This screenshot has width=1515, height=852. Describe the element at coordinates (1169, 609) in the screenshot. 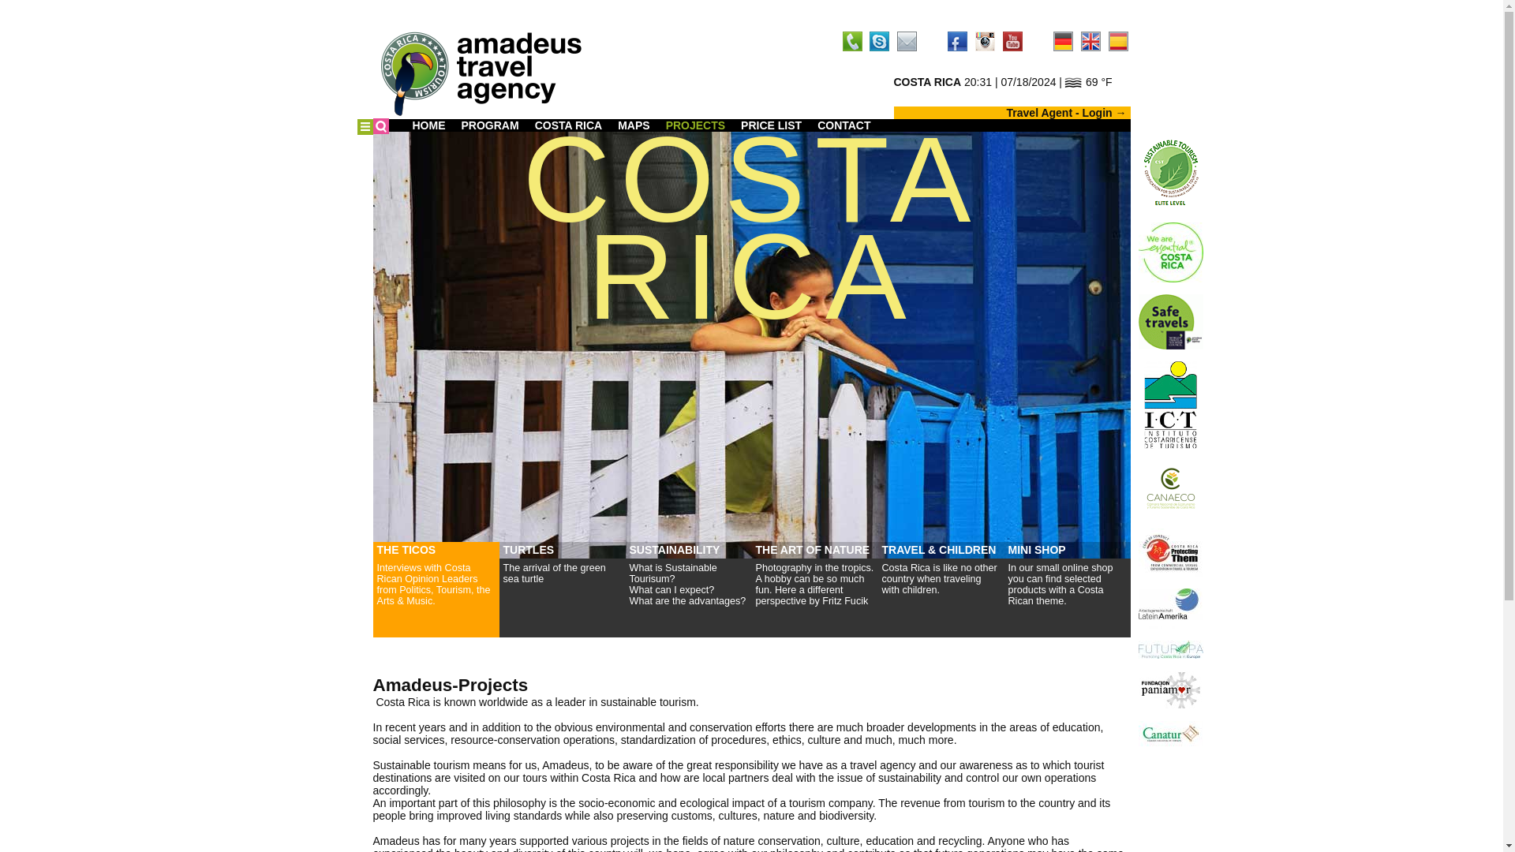

I see `Arbeitsgemeinschaft Lateinamerika!` at that location.